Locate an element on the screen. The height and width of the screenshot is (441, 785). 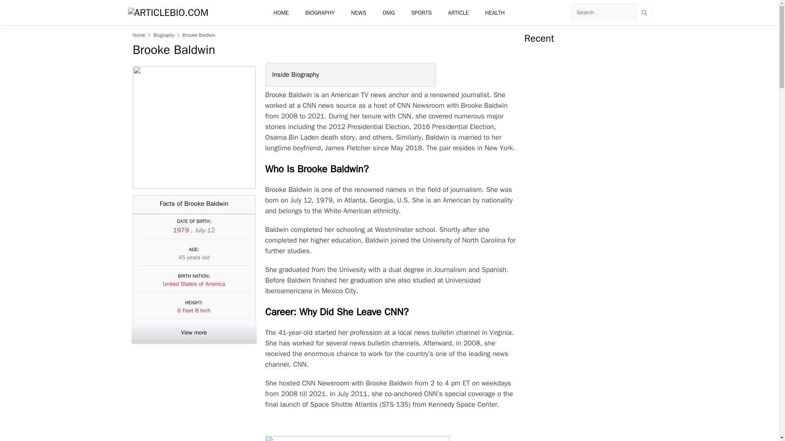
Biography is located at coordinates (164, 35).